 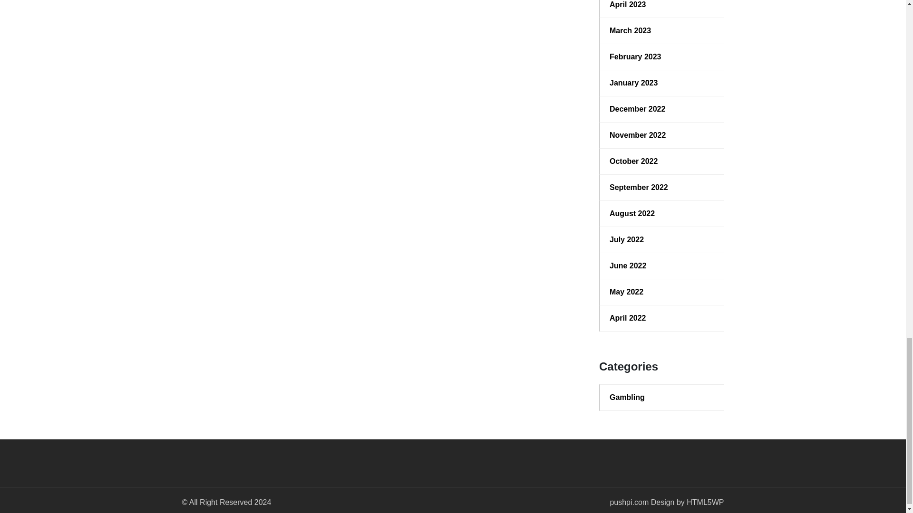 I want to click on September 2022, so click(x=662, y=188).